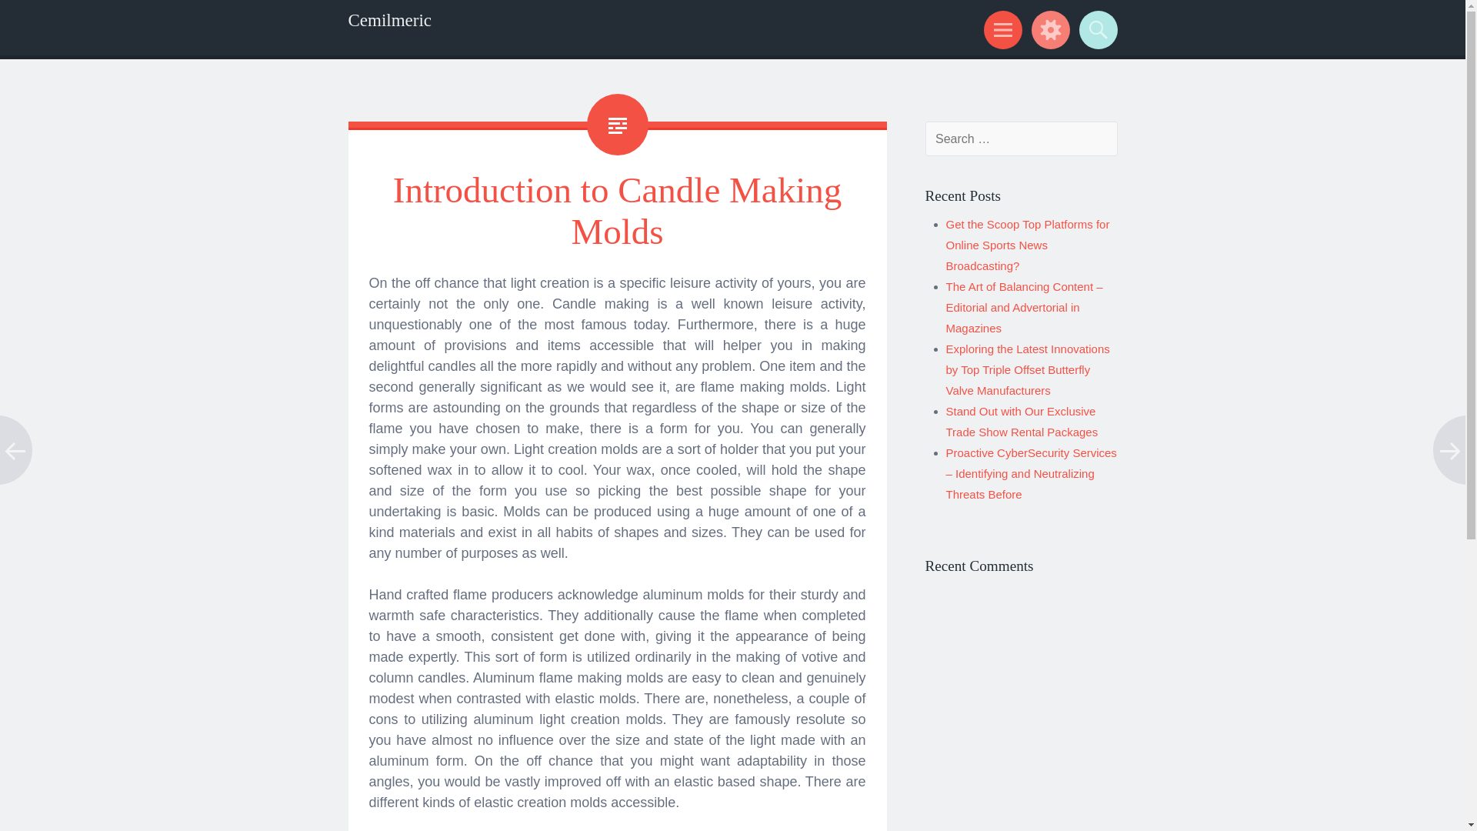 The height and width of the screenshot is (831, 1477). Describe the element at coordinates (1048, 29) in the screenshot. I see `Widgets` at that location.